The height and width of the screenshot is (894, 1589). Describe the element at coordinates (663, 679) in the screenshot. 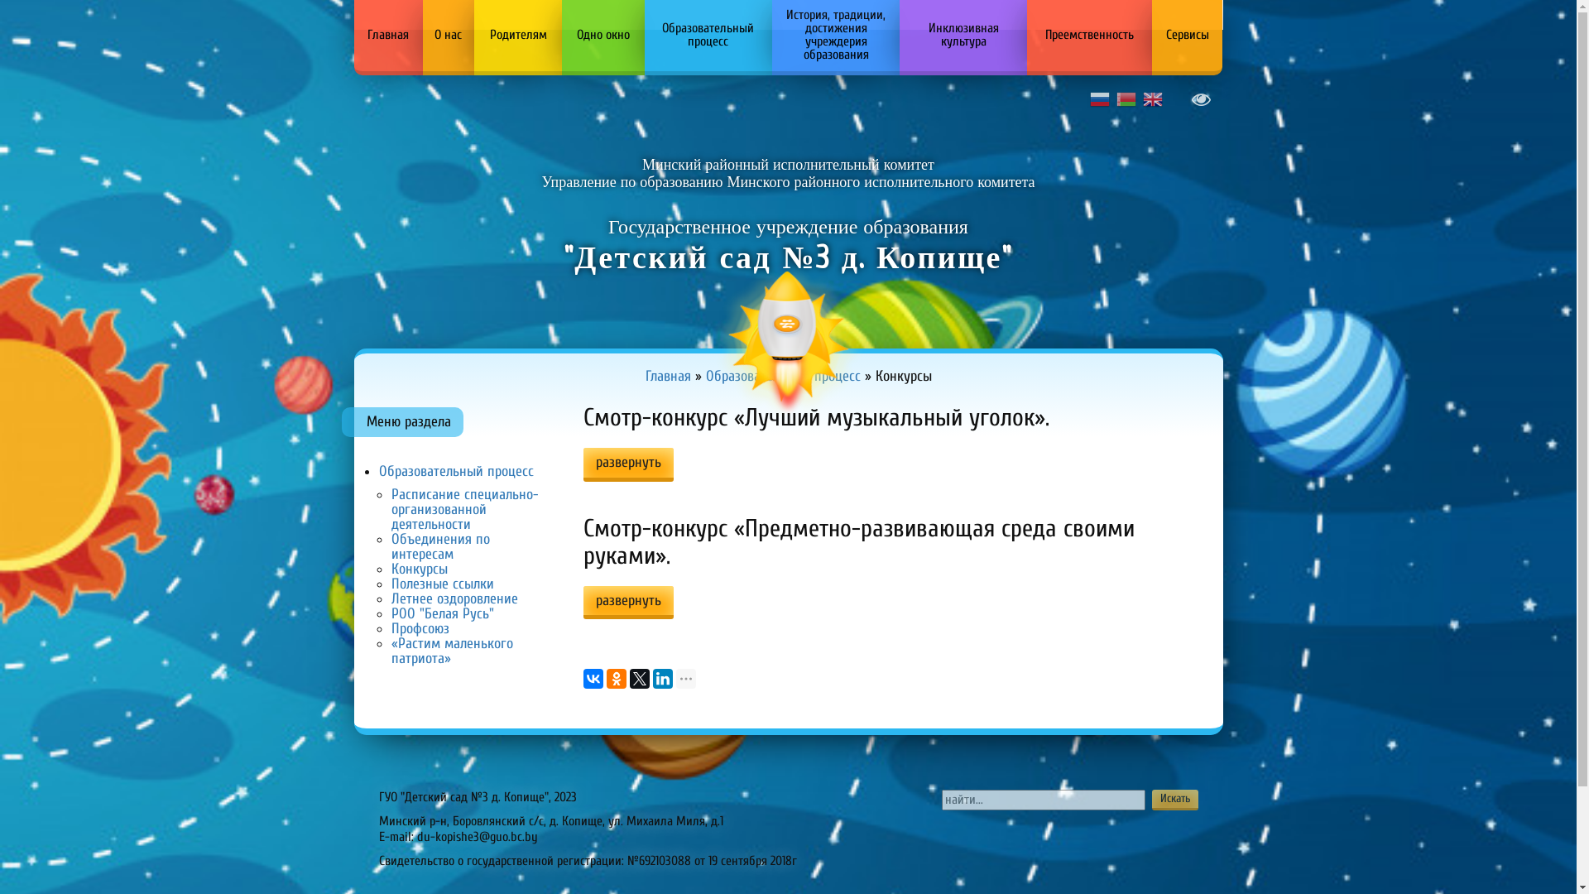

I see `LinkedIn` at that location.